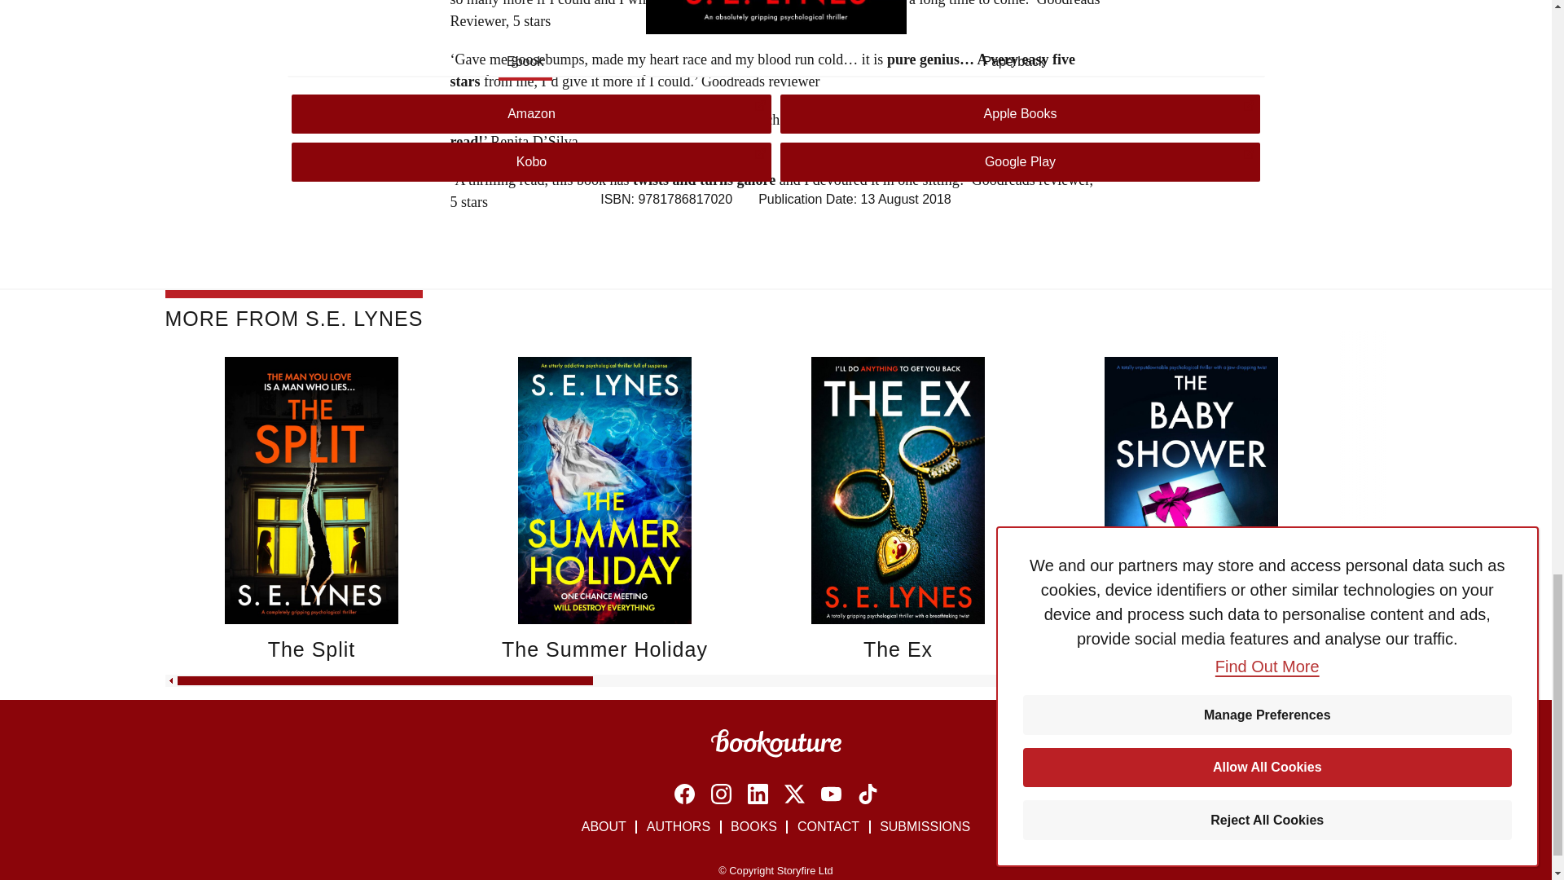  What do you see at coordinates (898, 649) in the screenshot?
I see `The Ex` at bounding box center [898, 649].